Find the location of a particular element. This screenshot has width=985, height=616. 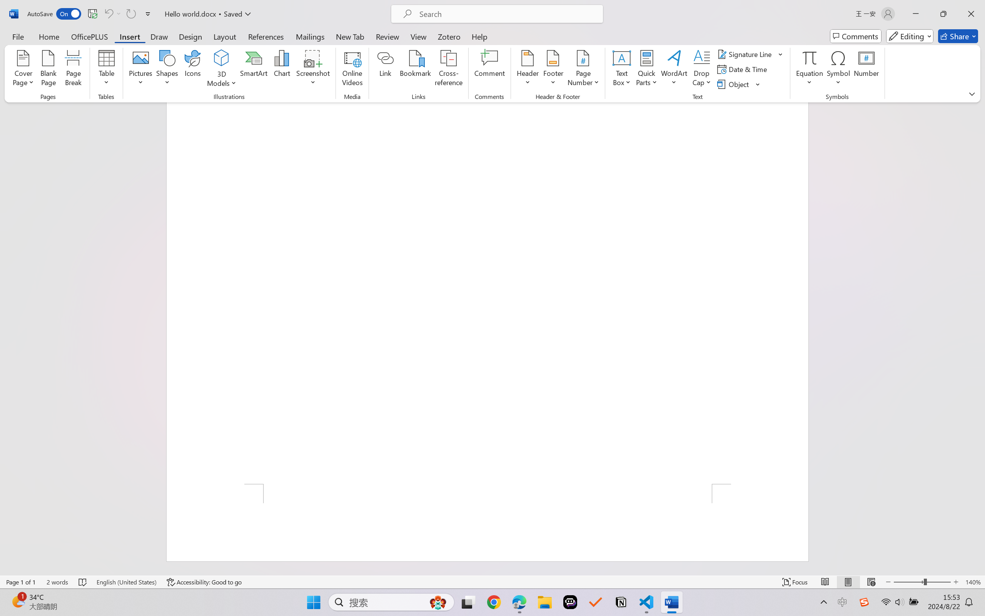

Zotero is located at coordinates (449, 36).